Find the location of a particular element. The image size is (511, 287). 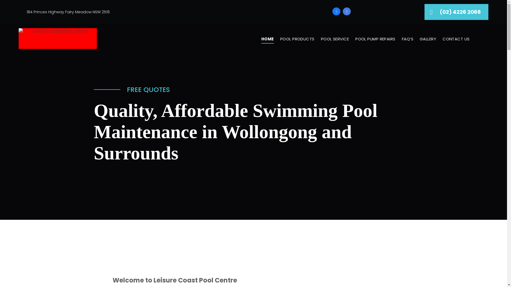

Leisure Coast Pool Centre is located at coordinates (58, 39).